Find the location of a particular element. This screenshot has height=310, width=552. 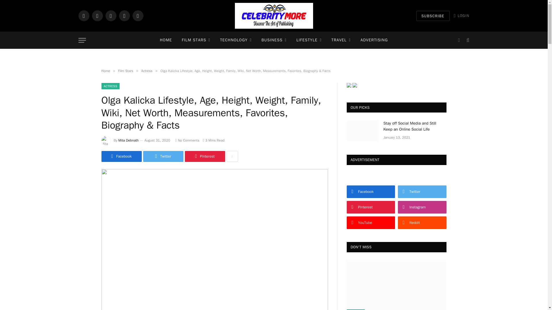

BUSINESS is located at coordinates (274, 40).